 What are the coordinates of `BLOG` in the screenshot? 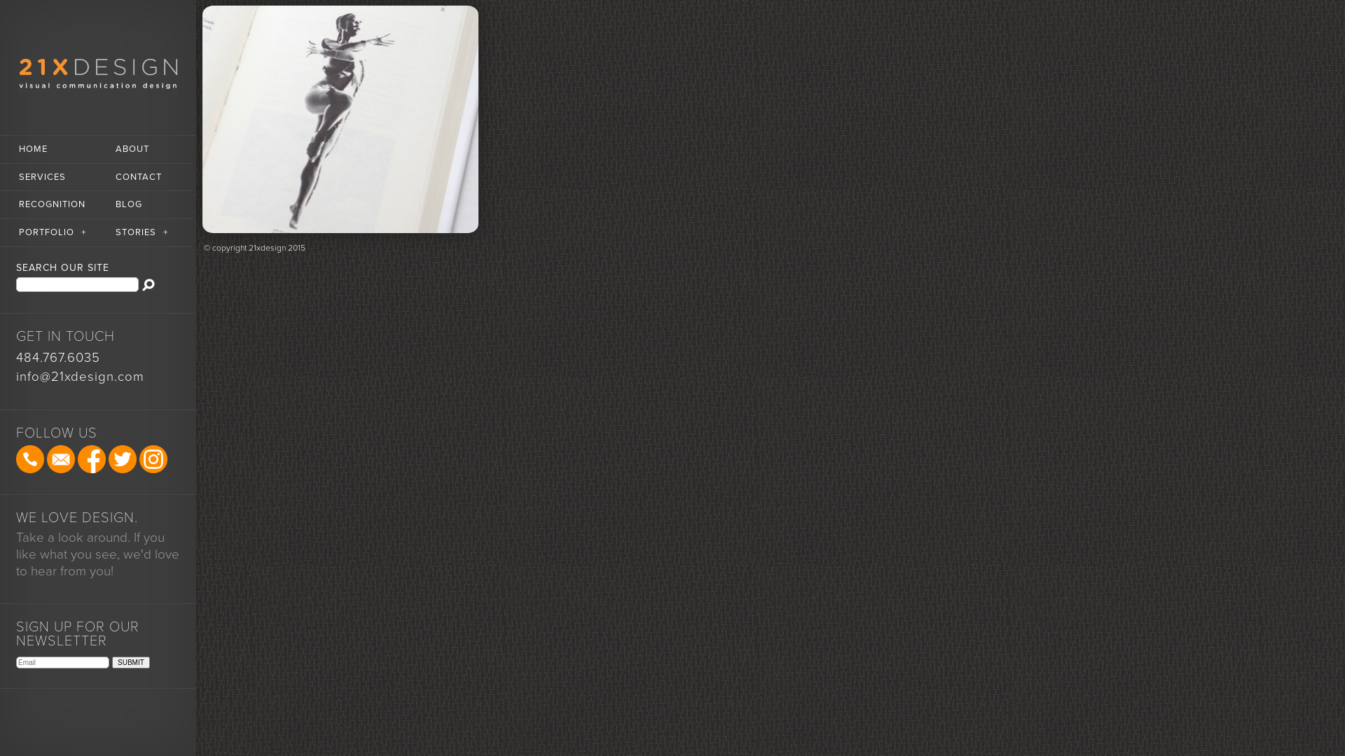 It's located at (144, 205).